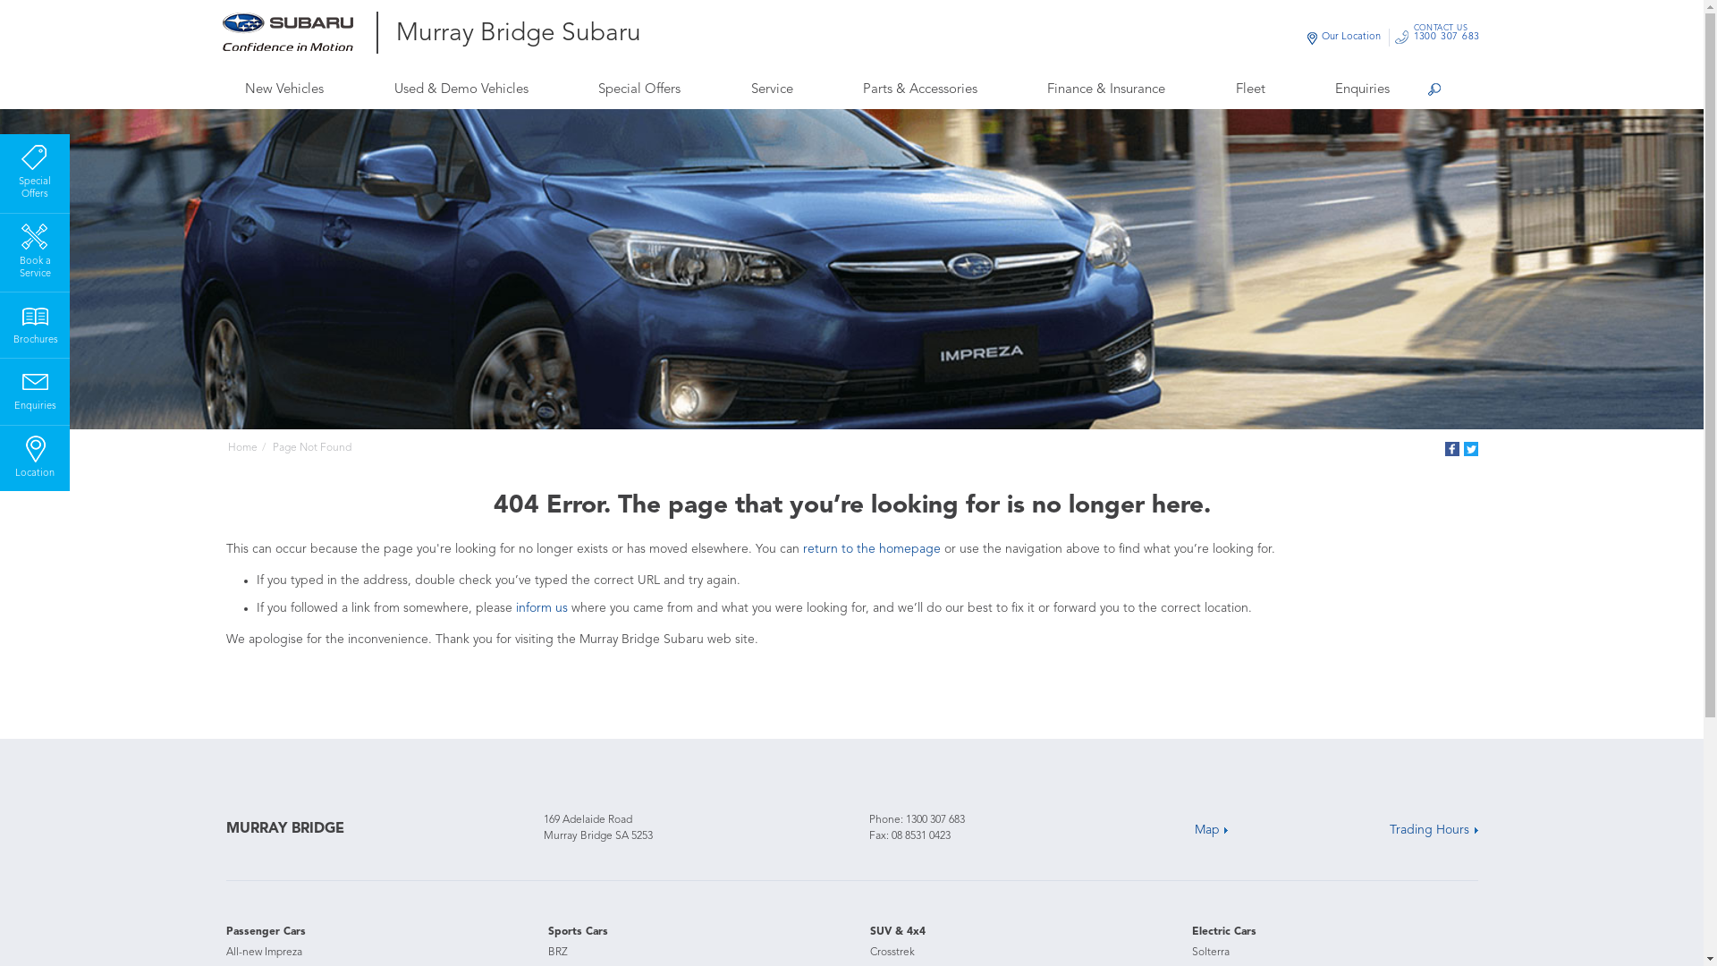 The image size is (1717, 966). What do you see at coordinates (300, 32) in the screenshot?
I see `Murray Bridge Subaru` at bounding box center [300, 32].